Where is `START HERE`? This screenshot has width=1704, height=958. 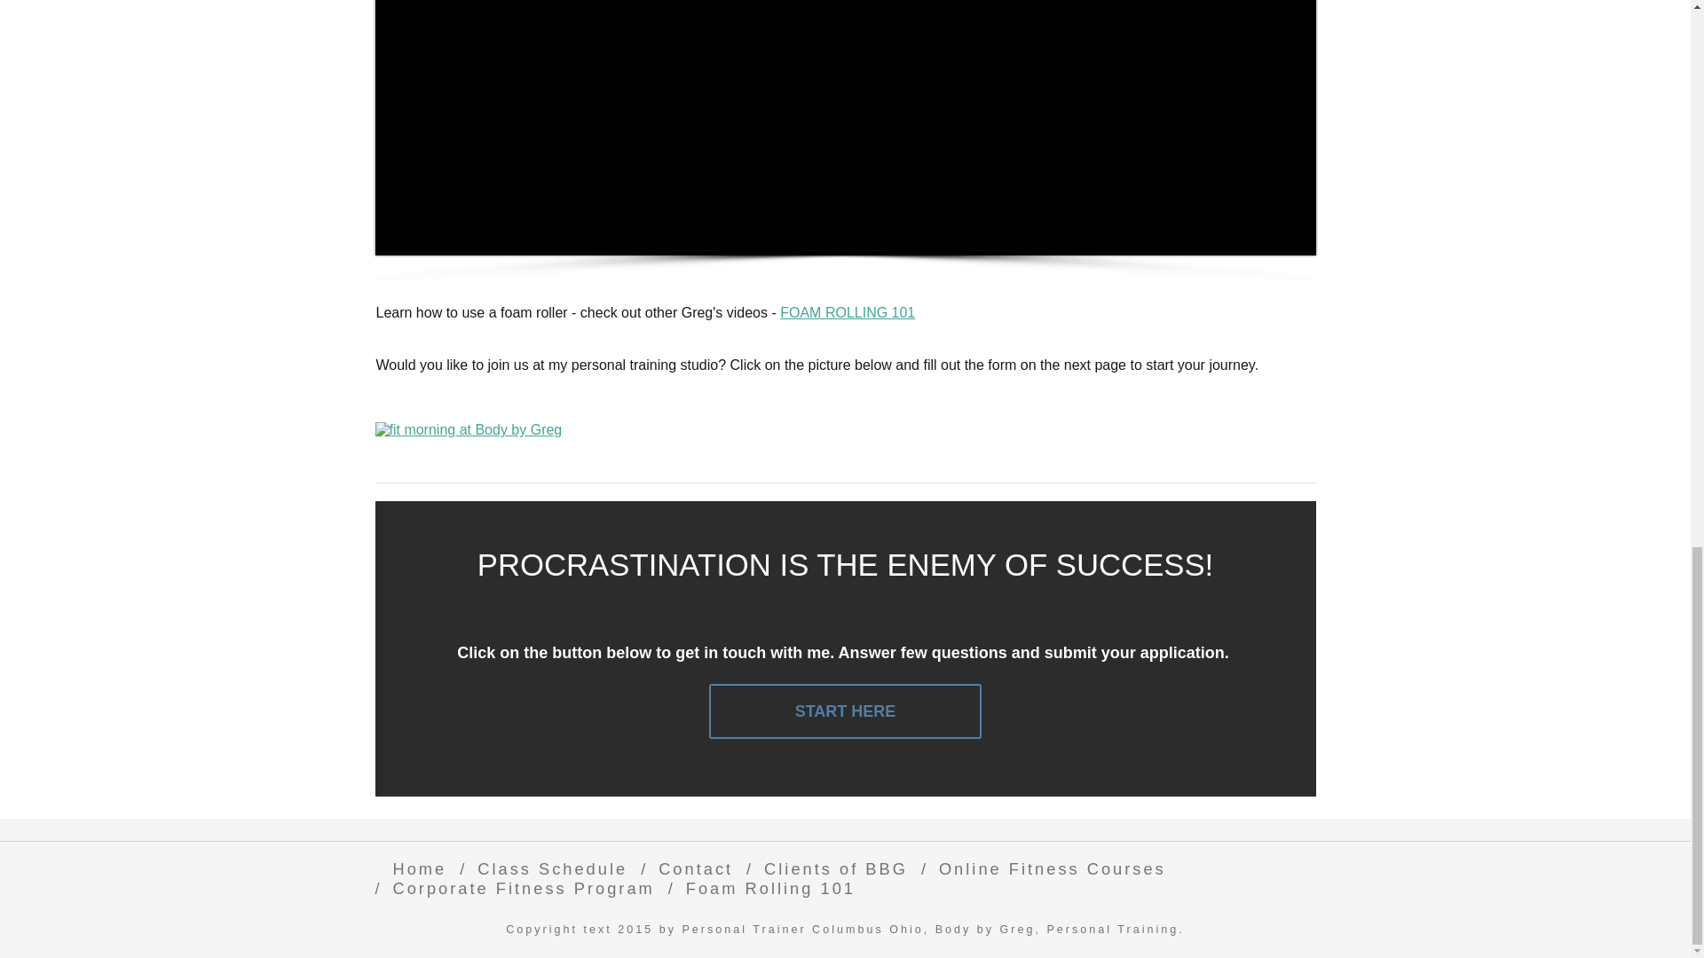 START HERE is located at coordinates (845, 711).